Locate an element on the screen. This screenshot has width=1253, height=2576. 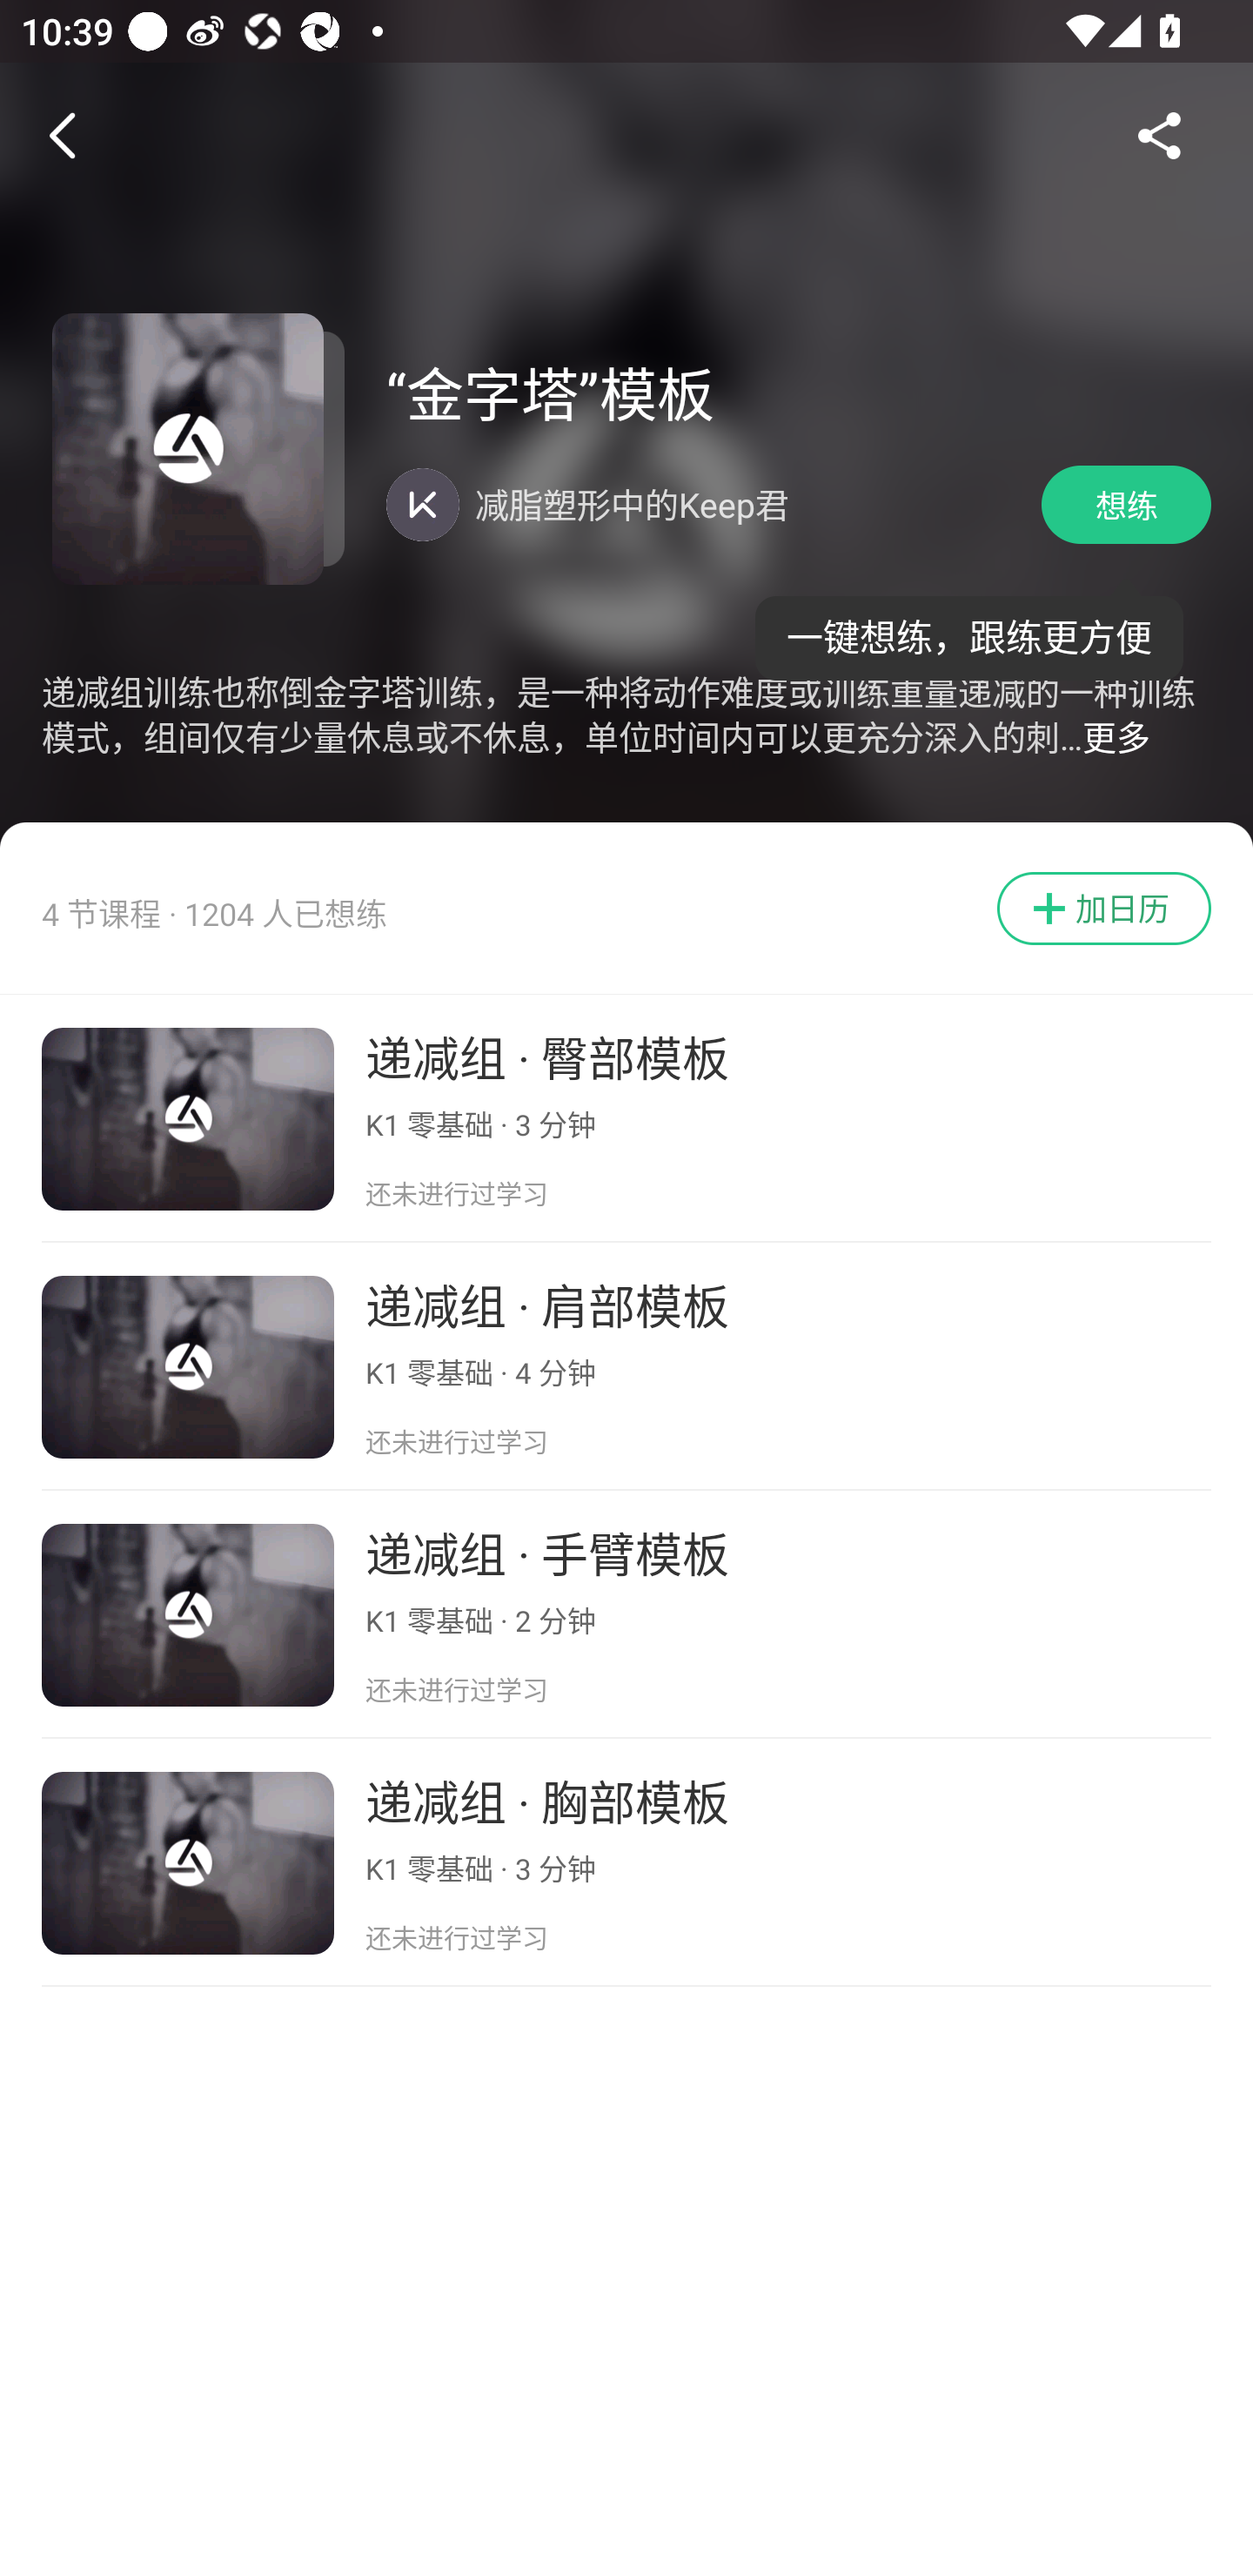
一键想练，跟练更方便 is located at coordinates (969, 627).